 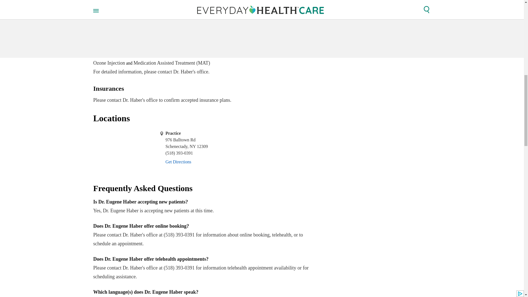 I want to click on Get Directions, so click(x=178, y=162).